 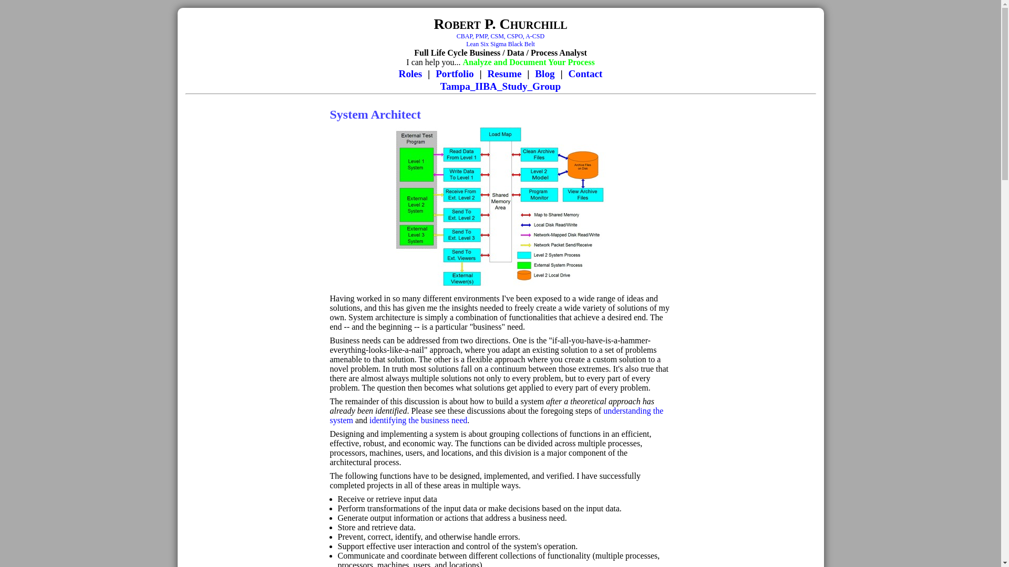 What do you see at coordinates (500, 40) in the screenshot?
I see `Robert P. Churchill` at bounding box center [500, 40].